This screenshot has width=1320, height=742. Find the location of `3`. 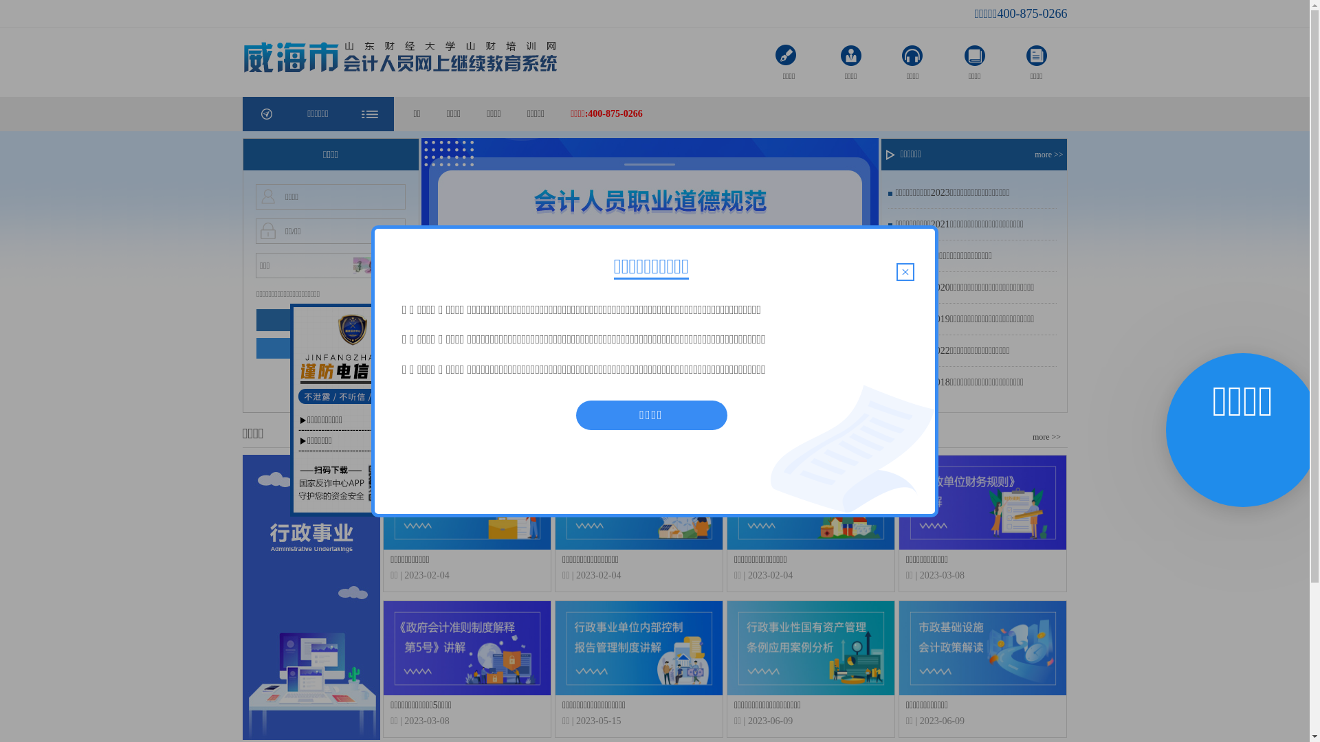

3 is located at coordinates (668, 397).